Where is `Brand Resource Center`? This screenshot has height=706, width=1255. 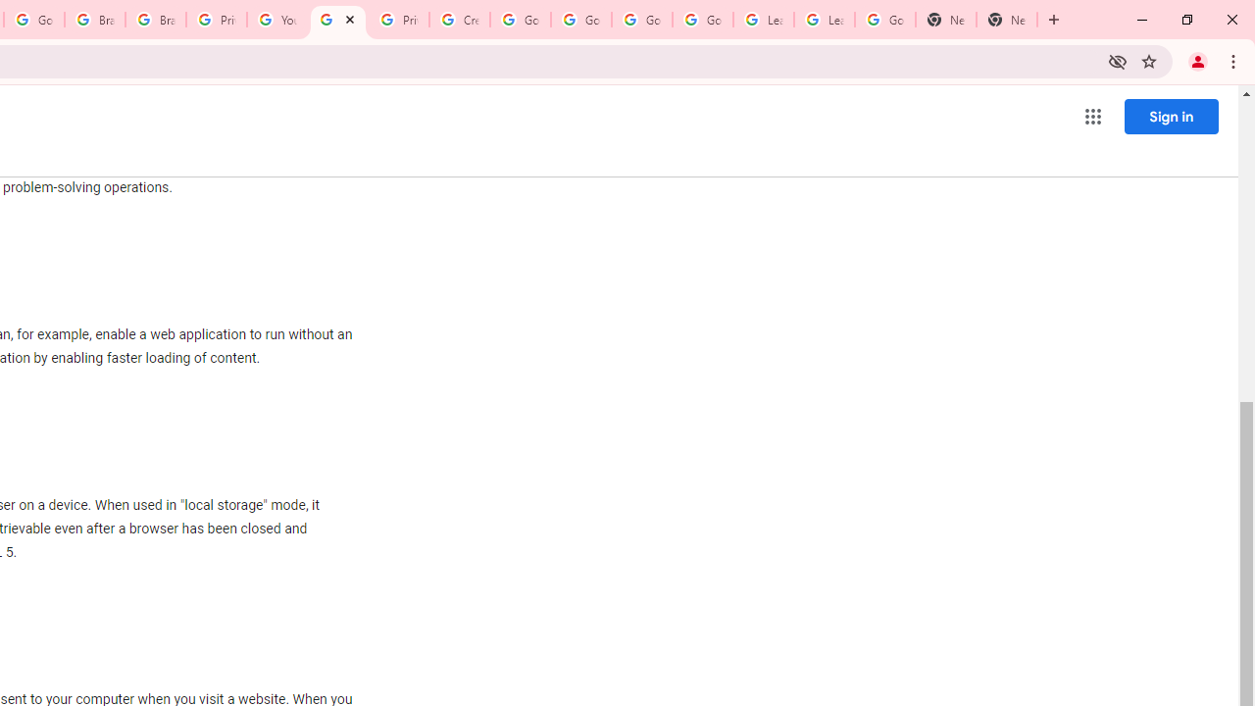 Brand Resource Center is located at coordinates (94, 20).